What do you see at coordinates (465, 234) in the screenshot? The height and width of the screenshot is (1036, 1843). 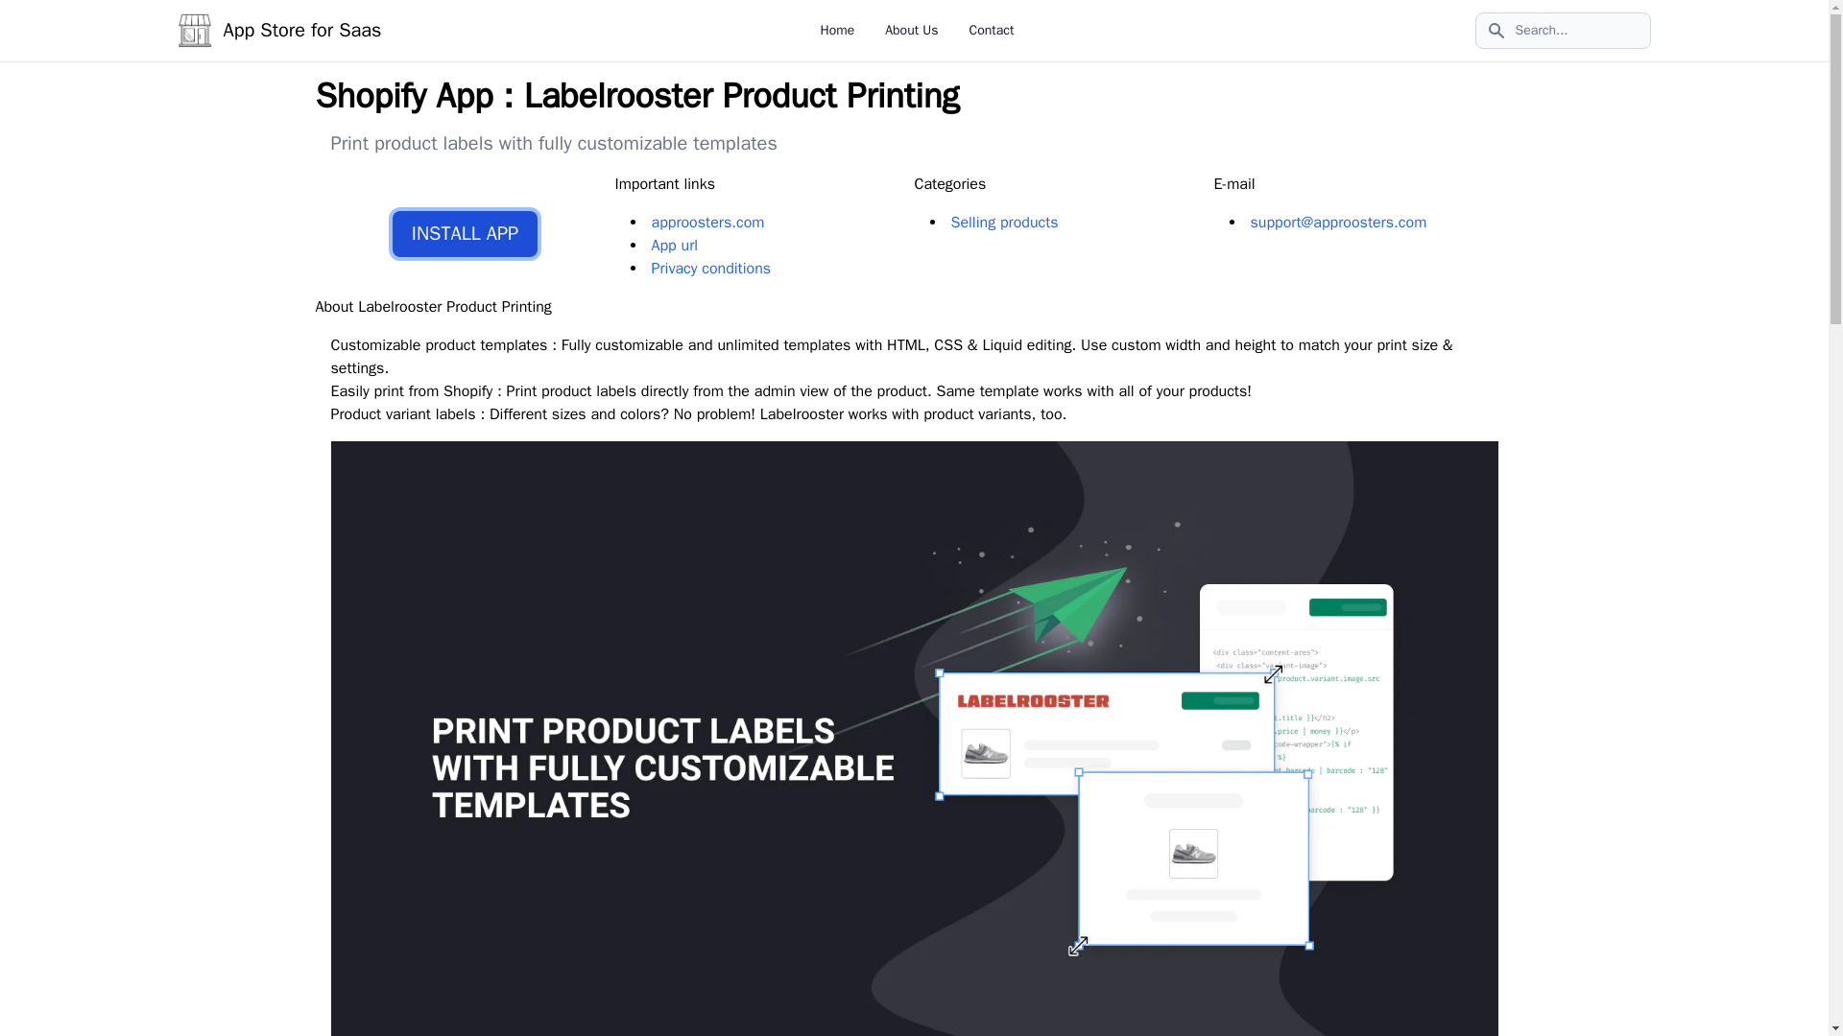 I see `INSTALL APP` at bounding box center [465, 234].